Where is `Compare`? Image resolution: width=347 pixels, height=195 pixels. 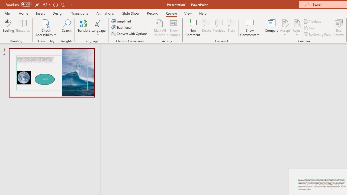 Compare is located at coordinates (272, 28).